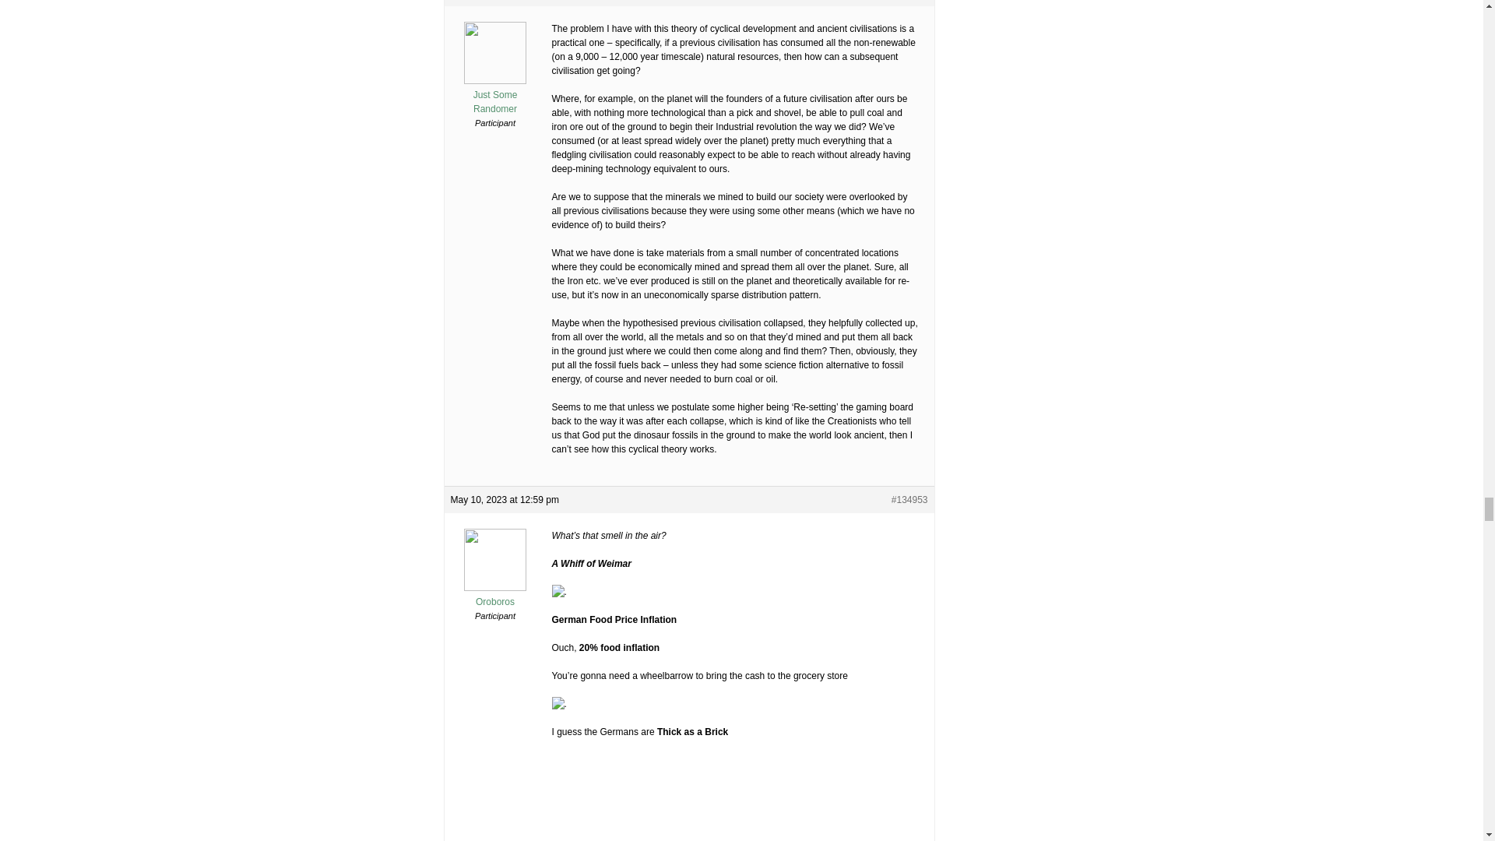 This screenshot has height=841, width=1495. Describe the element at coordinates (822, 797) in the screenshot. I see `Martin's flautist like Ian Anderson` at that location.